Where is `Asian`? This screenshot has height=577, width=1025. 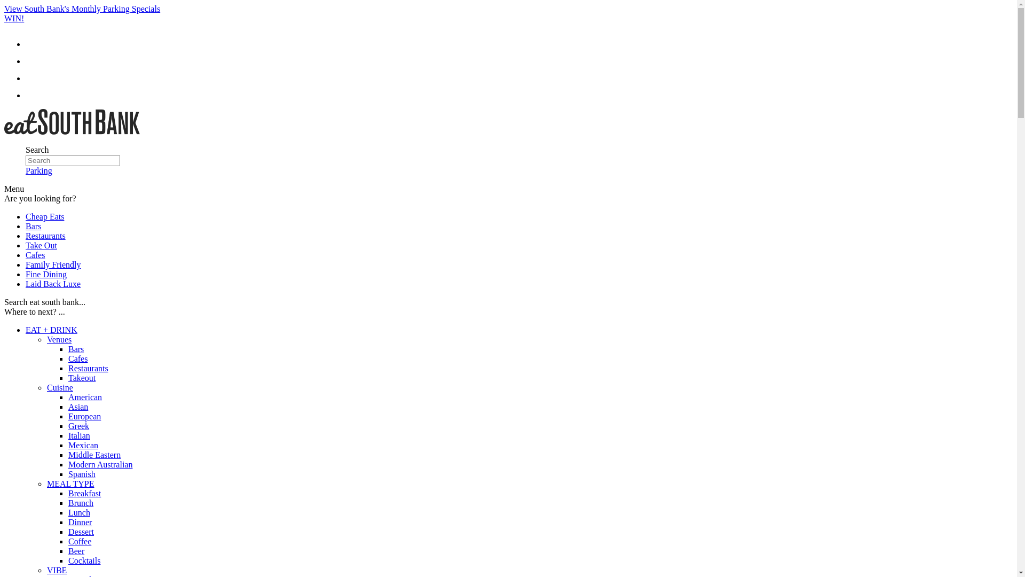 Asian is located at coordinates (78, 407).